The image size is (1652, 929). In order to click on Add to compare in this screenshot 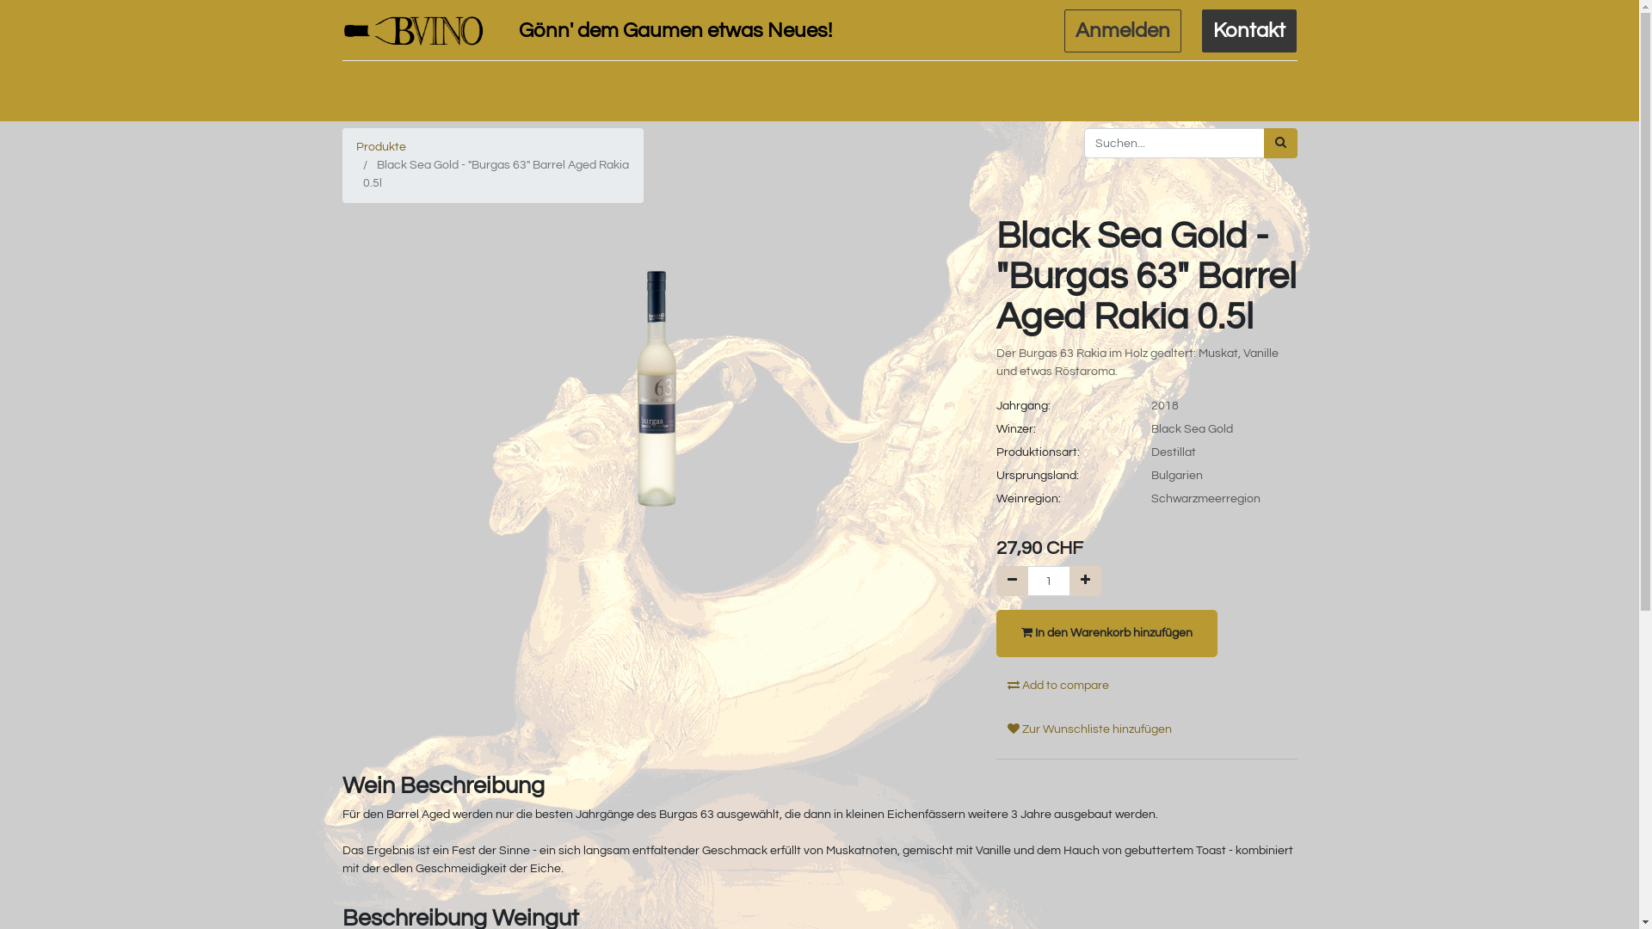, I will do `click(1058, 686)`.